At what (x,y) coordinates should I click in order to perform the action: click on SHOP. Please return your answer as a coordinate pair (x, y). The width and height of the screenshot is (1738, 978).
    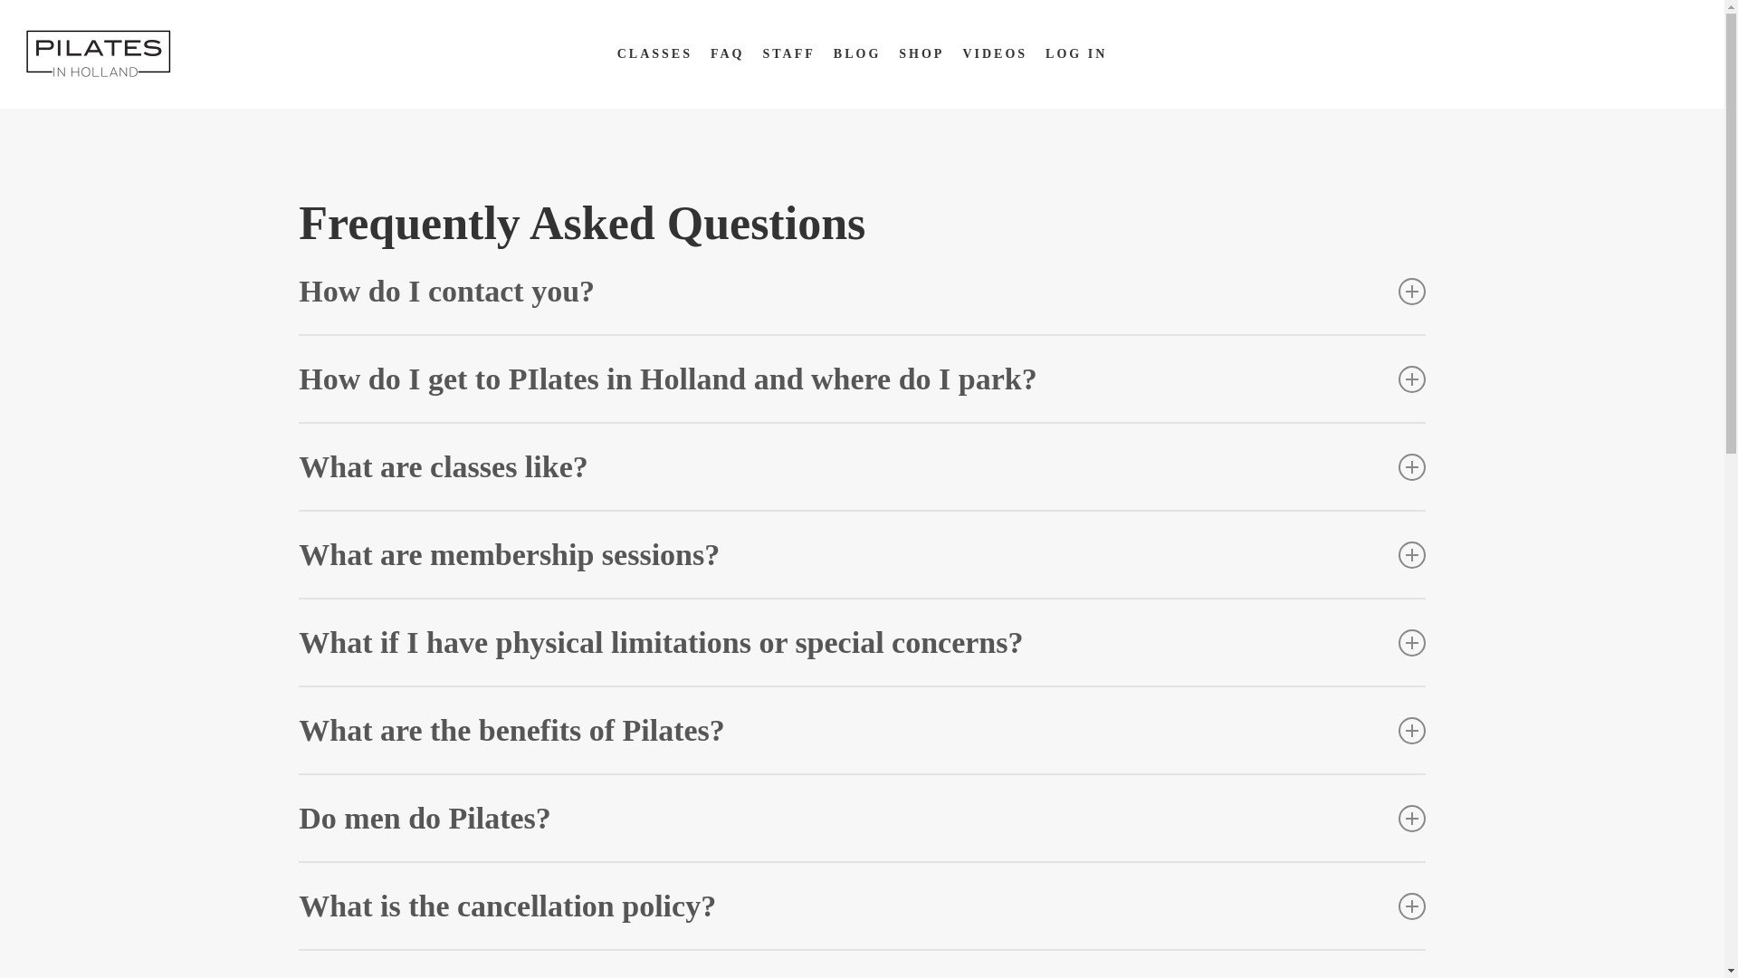
    Looking at the image, I should click on (921, 53).